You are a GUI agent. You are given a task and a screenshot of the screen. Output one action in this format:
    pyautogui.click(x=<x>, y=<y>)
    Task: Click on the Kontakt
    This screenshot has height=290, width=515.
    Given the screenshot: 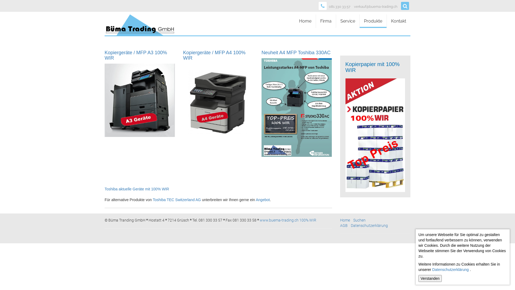 What is the action you would take?
    pyautogui.click(x=399, y=21)
    